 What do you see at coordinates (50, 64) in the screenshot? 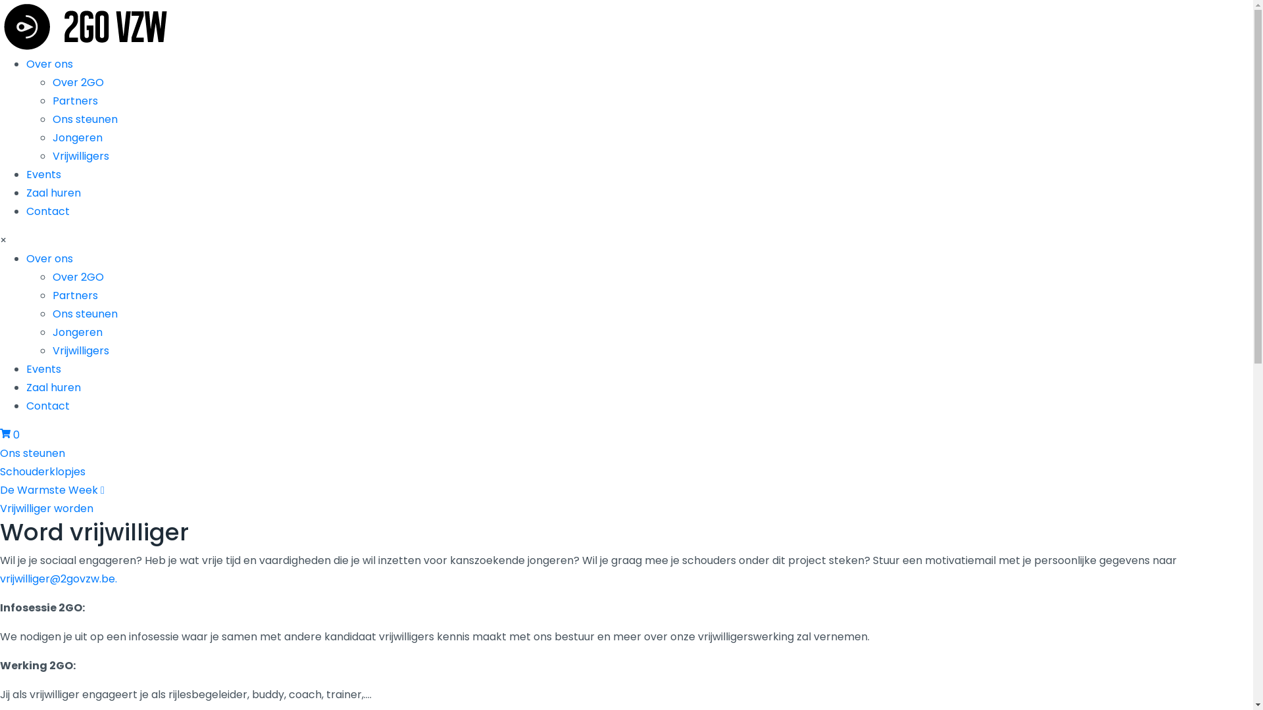
I see `Over ons` at bounding box center [50, 64].